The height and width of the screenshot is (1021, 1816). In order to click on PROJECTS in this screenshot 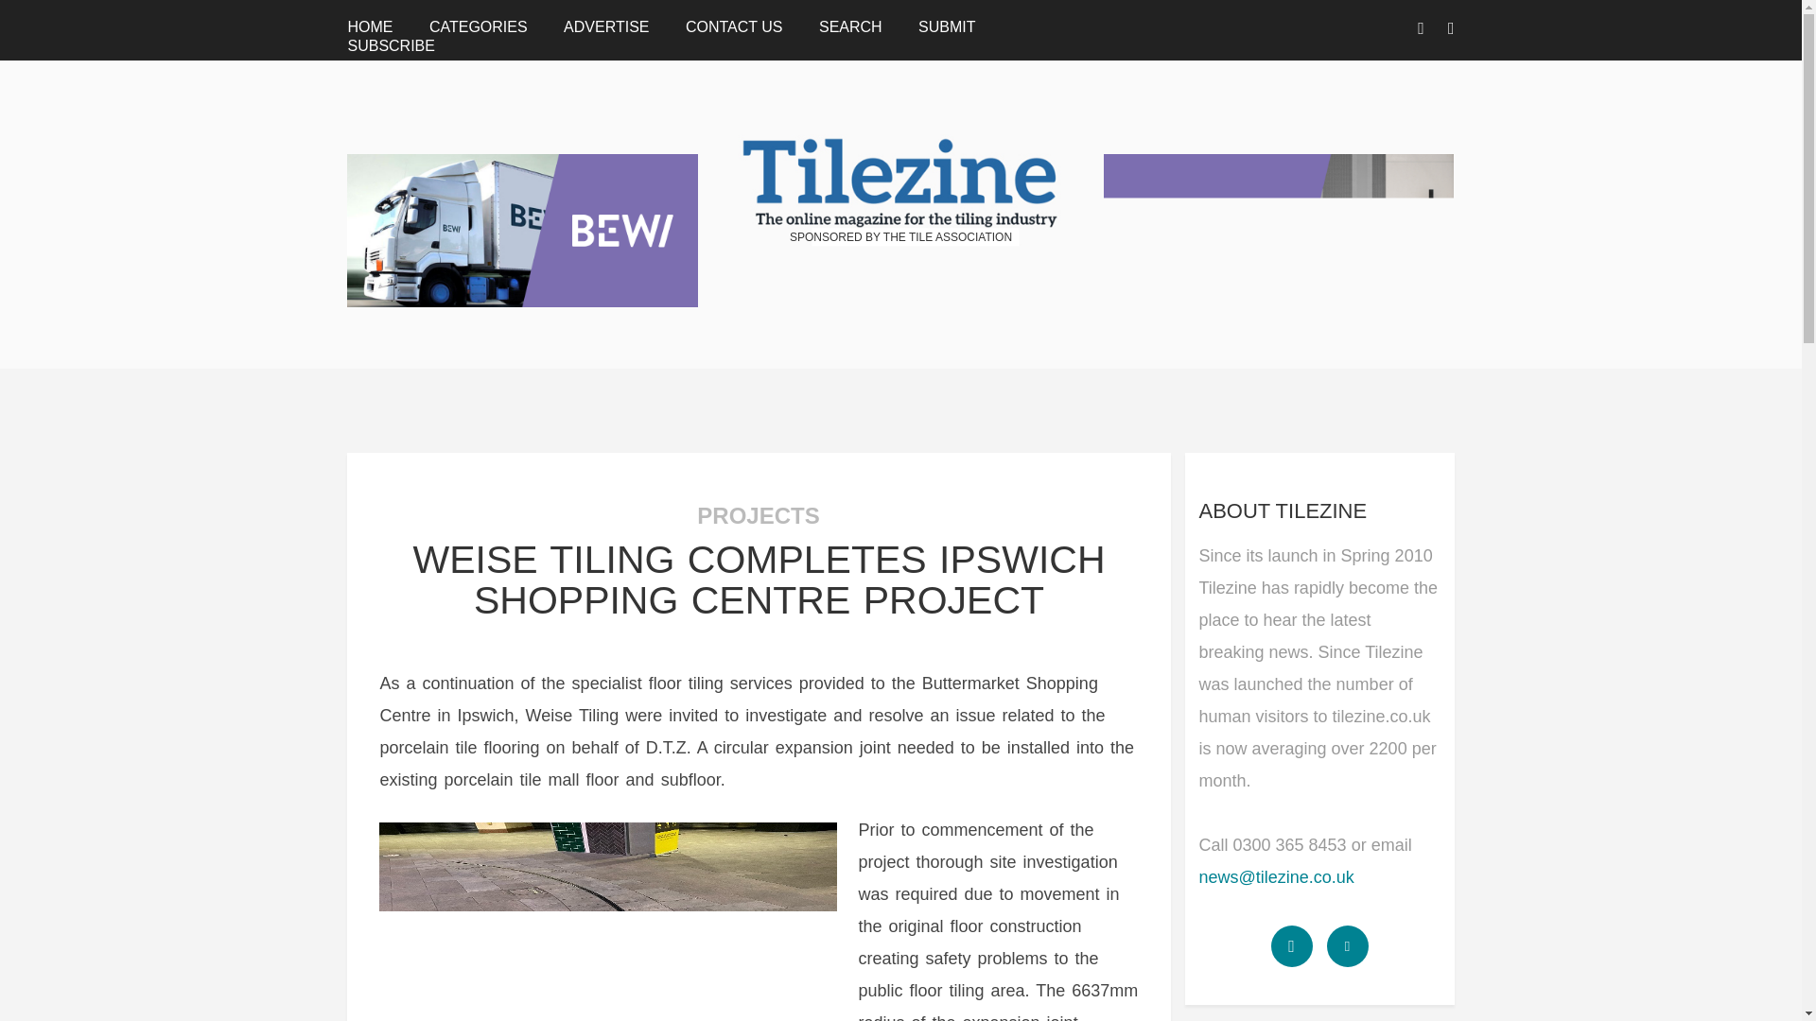, I will do `click(758, 516)`.